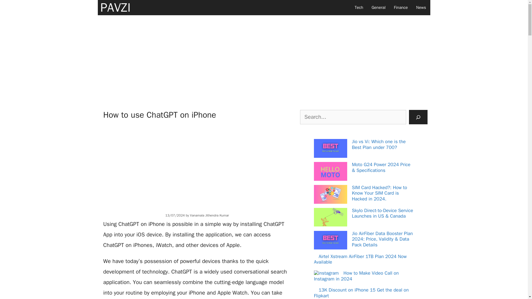  I want to click on Jio vs Vi: Which one is the Best Plan under 700?, so click(378, 145).